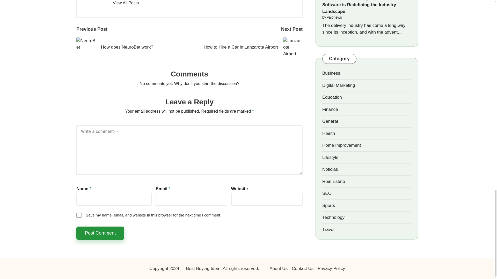 The image size is (497, 279). What do you see at coordinates (126, 3) in the screenshot?
I see `View All Posts` at bounding box center [126, 3].